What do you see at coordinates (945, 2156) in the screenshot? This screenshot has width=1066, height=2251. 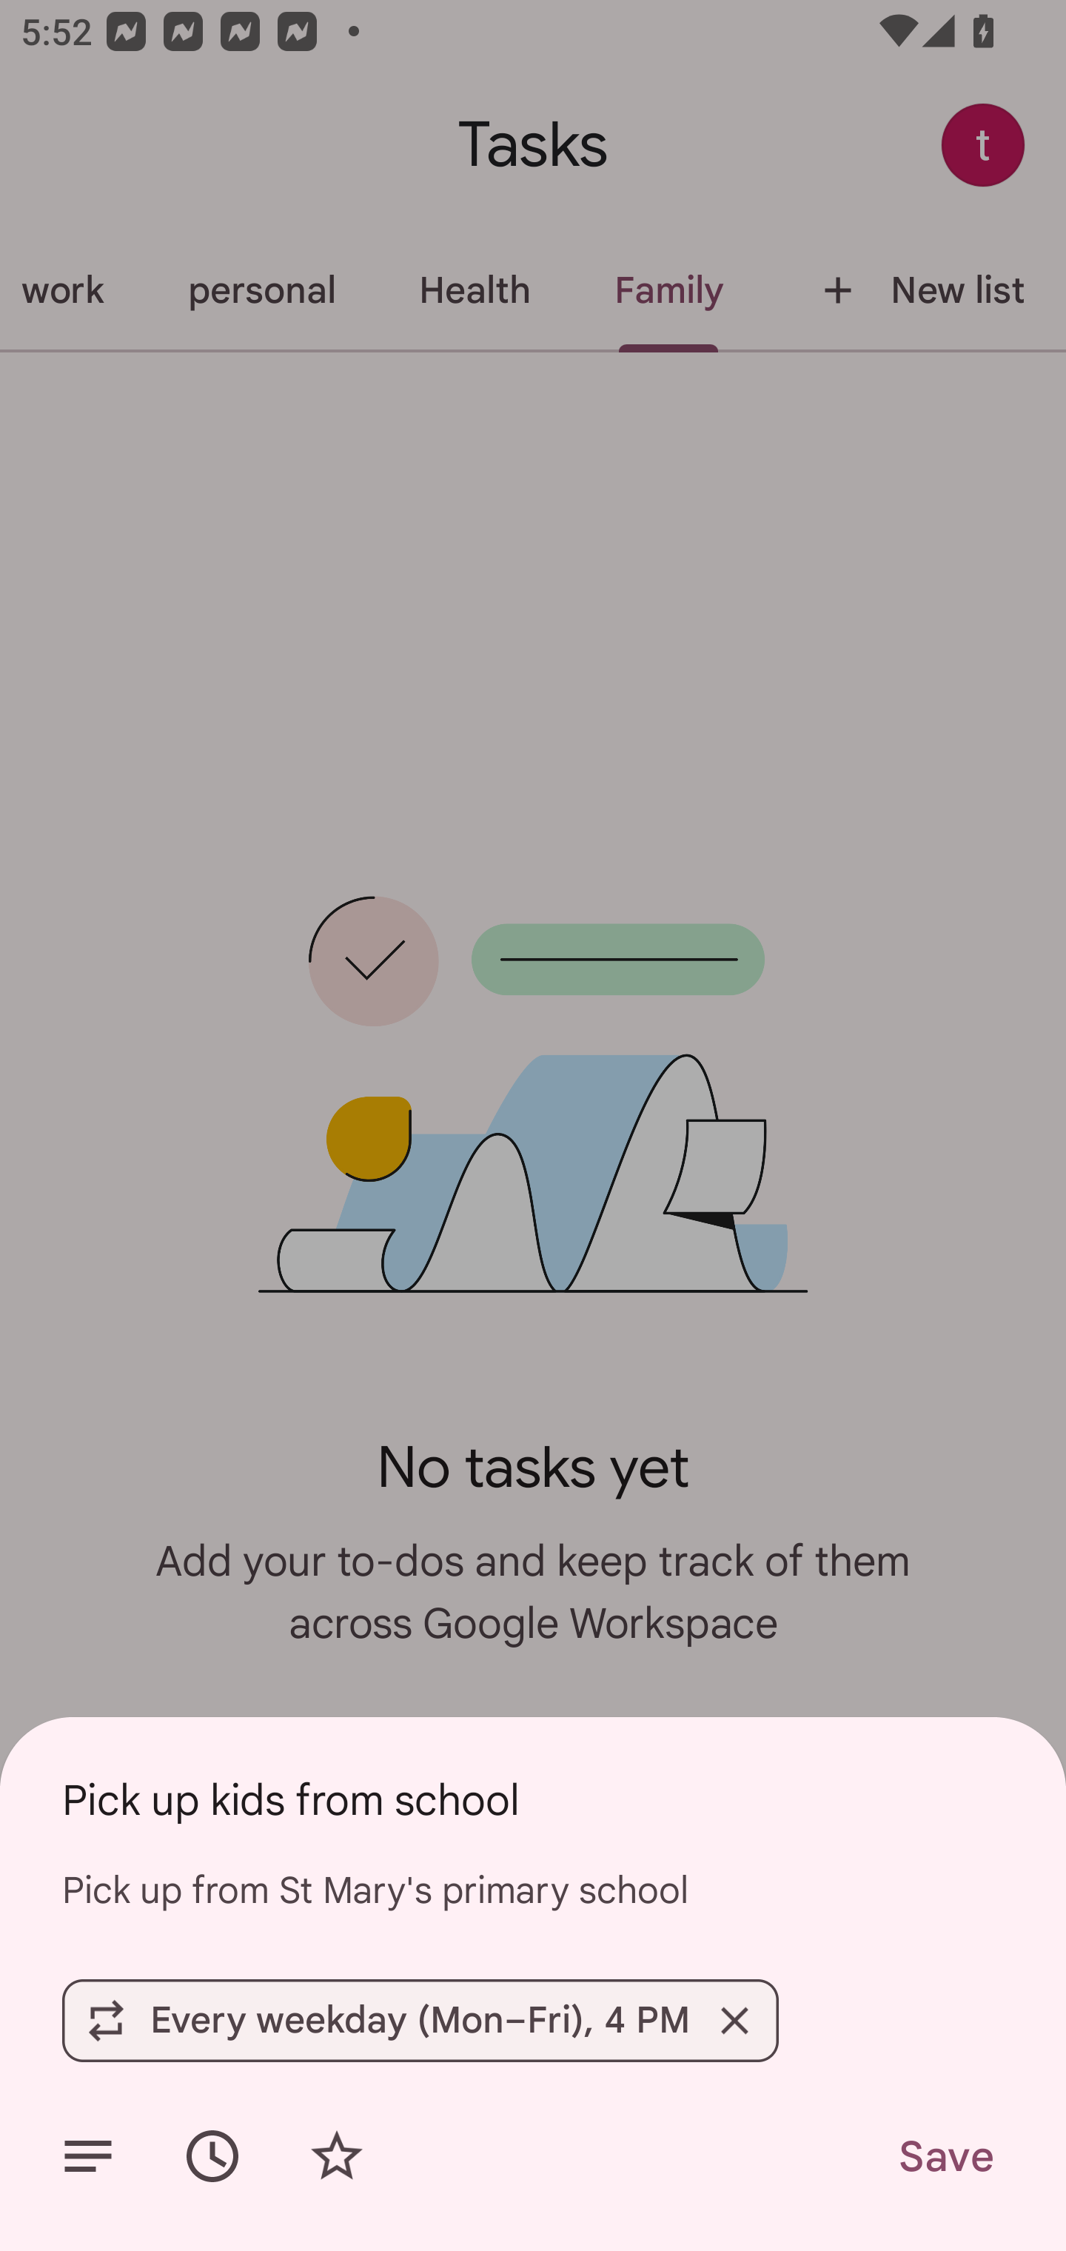 I see `Save` at bounding box center [945, 2156].